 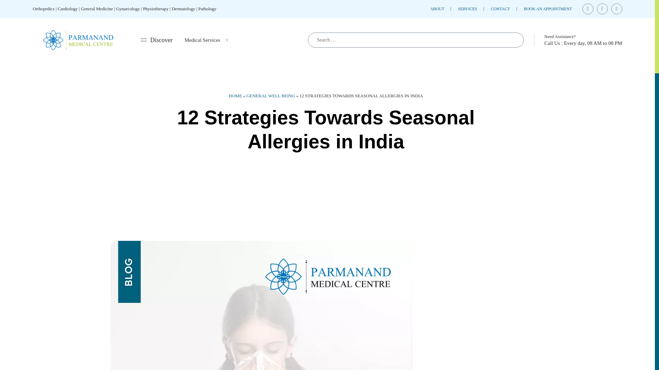 I want to click on BOOK AN APPOINTMENT, so click(x=548, y=9).